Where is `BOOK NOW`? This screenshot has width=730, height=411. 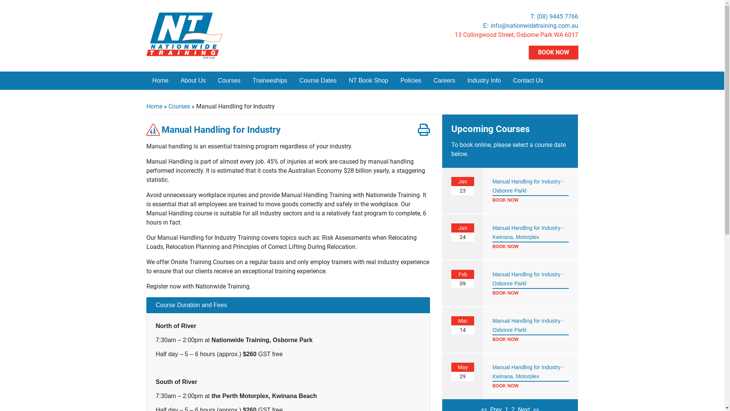
BOOK NOW is located at coordinates (553, 53).